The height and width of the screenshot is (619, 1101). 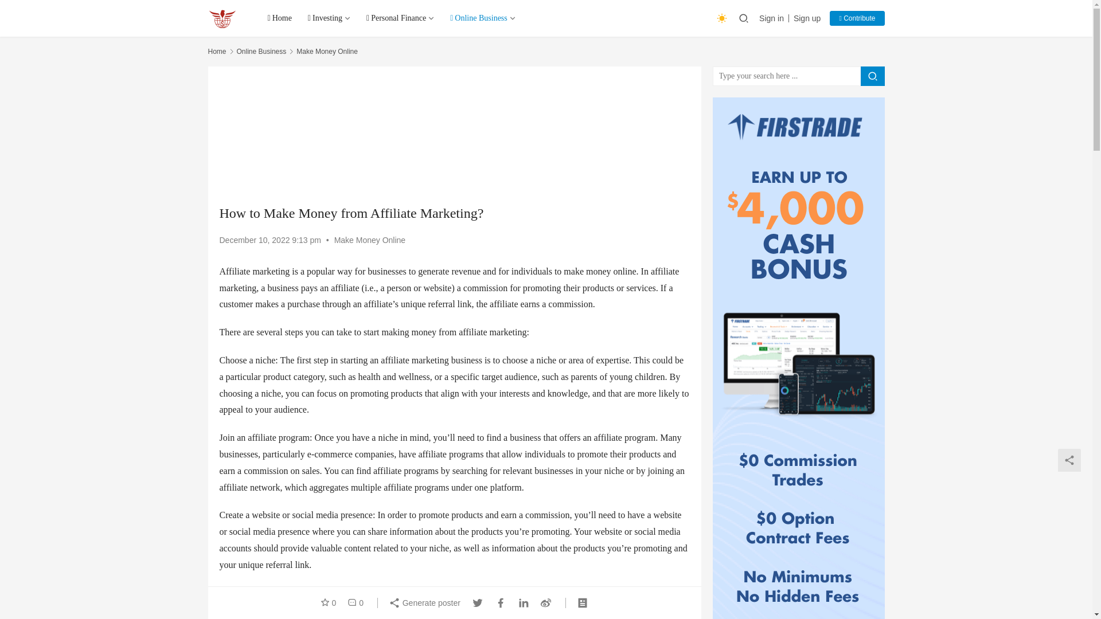 What do you see at coordinates (330, 603) in the screenshot?
I see `0` at bounding box center [330, 603].